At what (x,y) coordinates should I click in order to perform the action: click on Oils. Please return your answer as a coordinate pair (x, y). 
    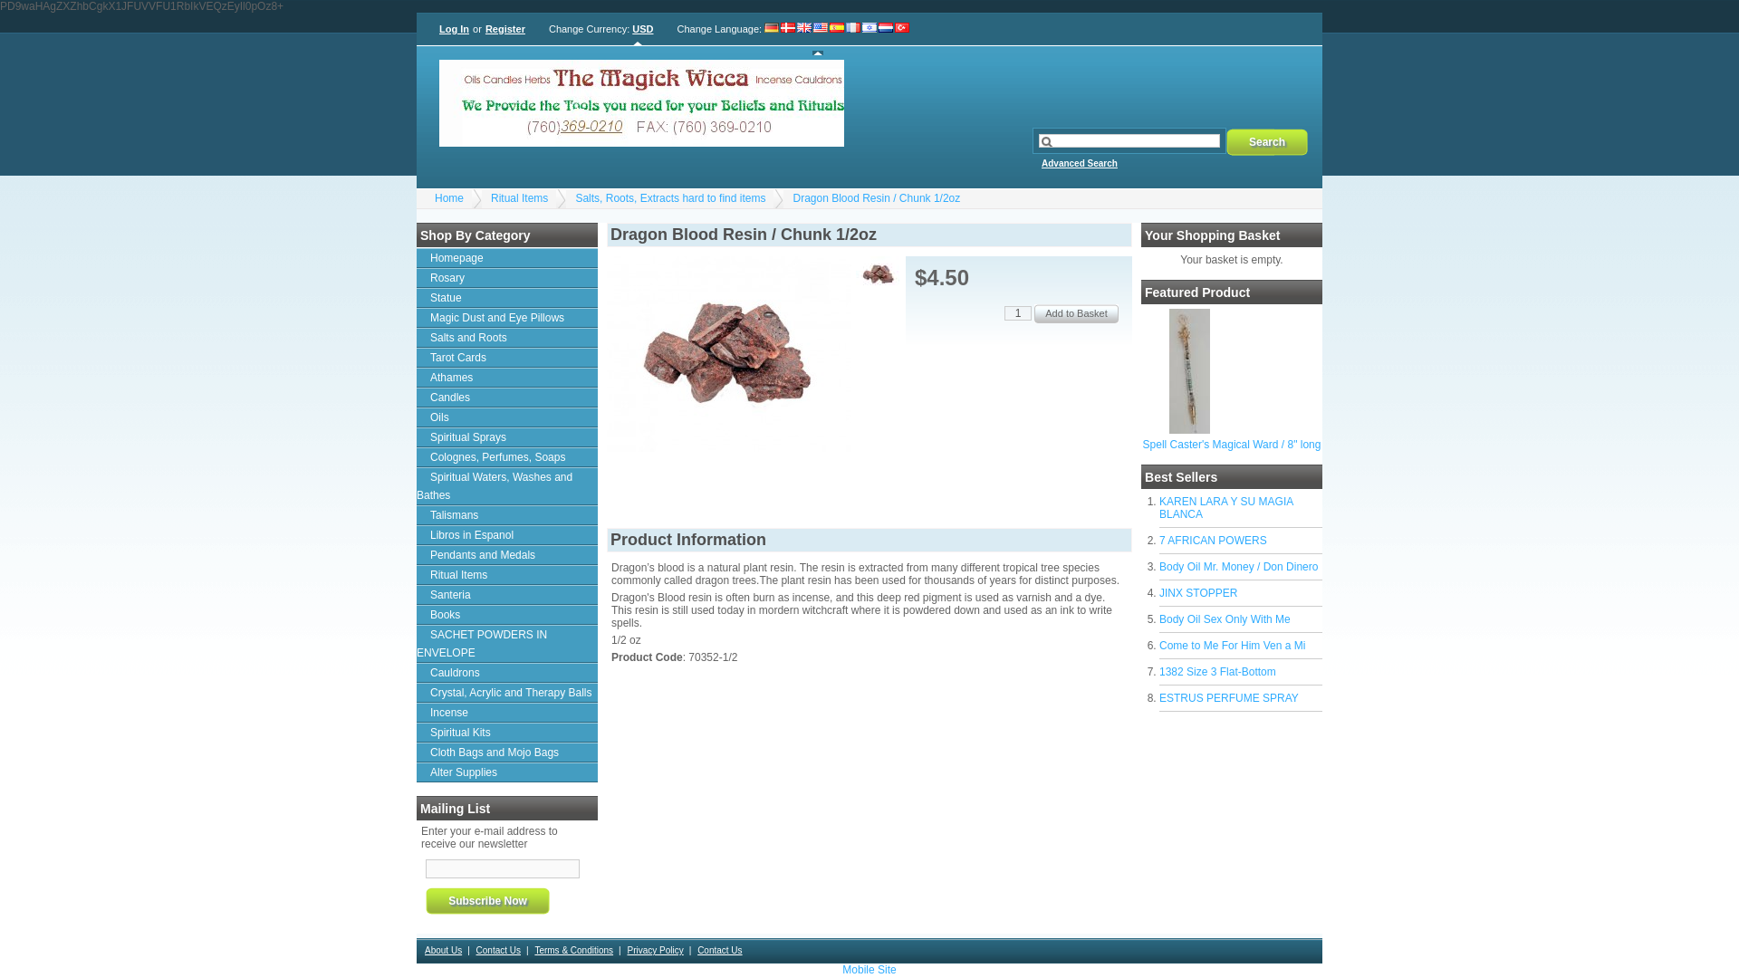
    Looking at the image, I should click on (507, 417).